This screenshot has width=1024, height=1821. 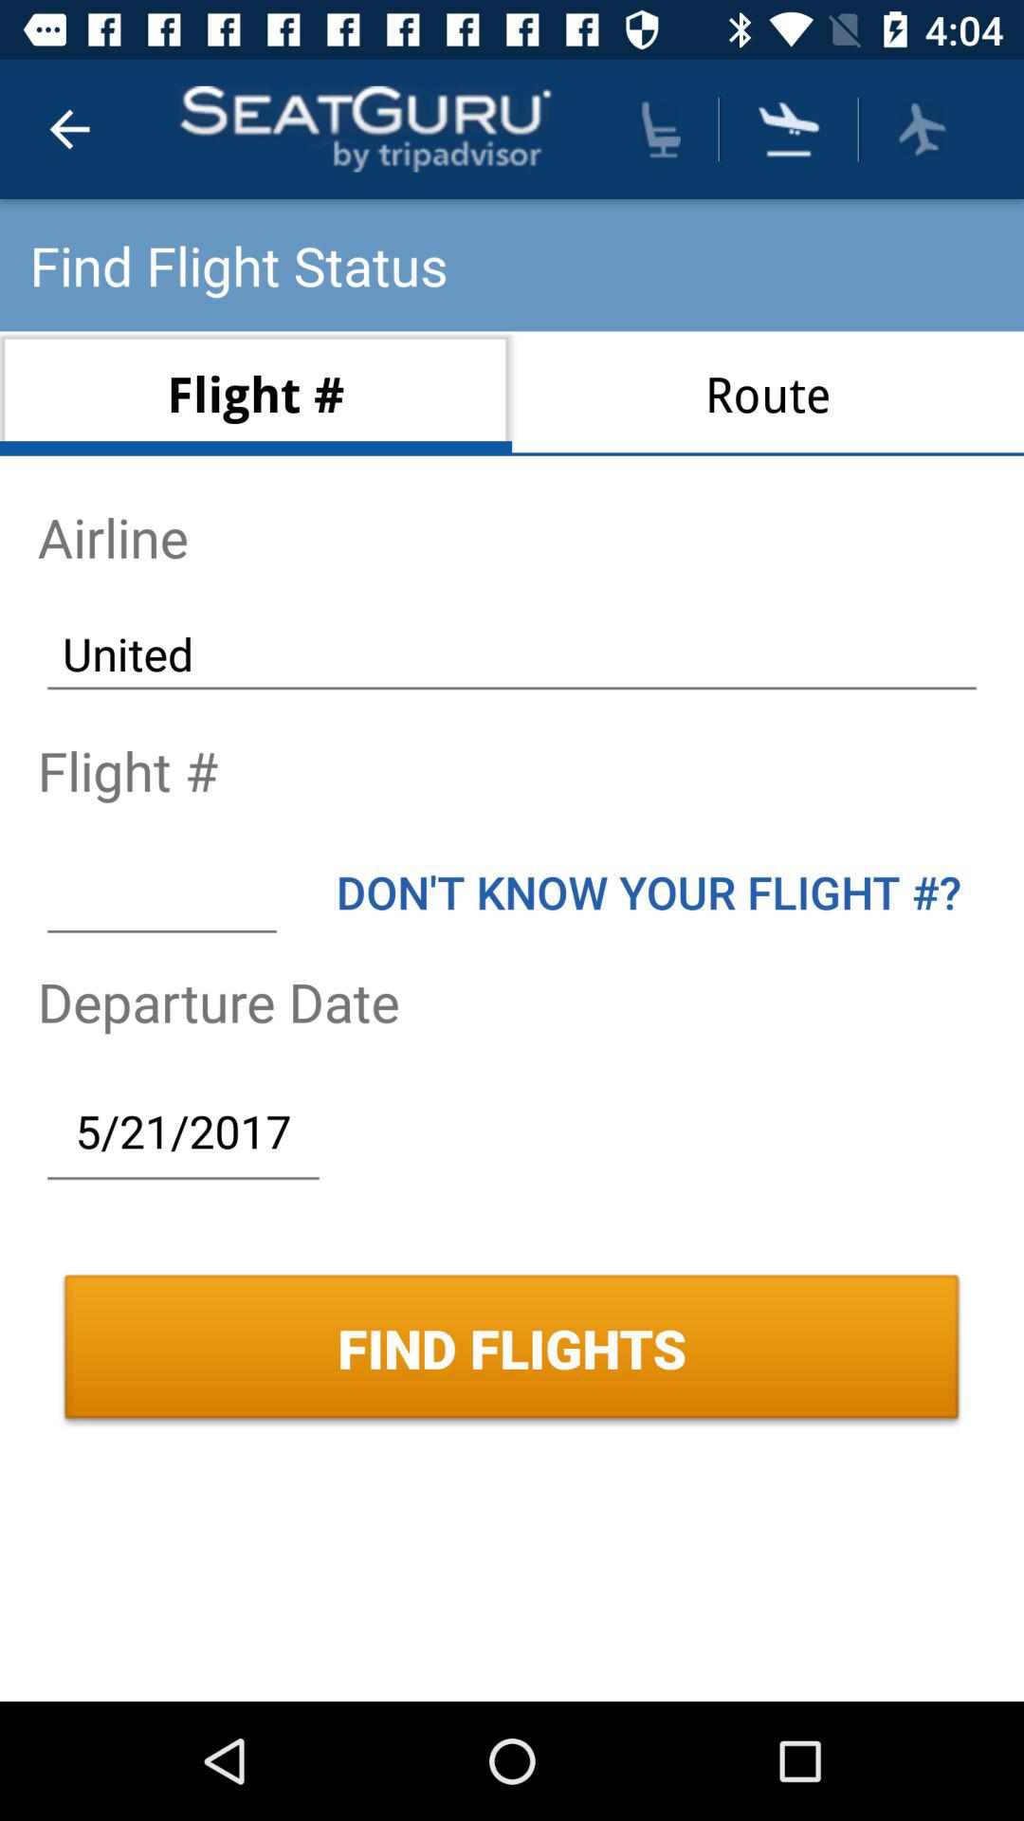 I want to click on press icon above the united item, so click(x=768, y=393).